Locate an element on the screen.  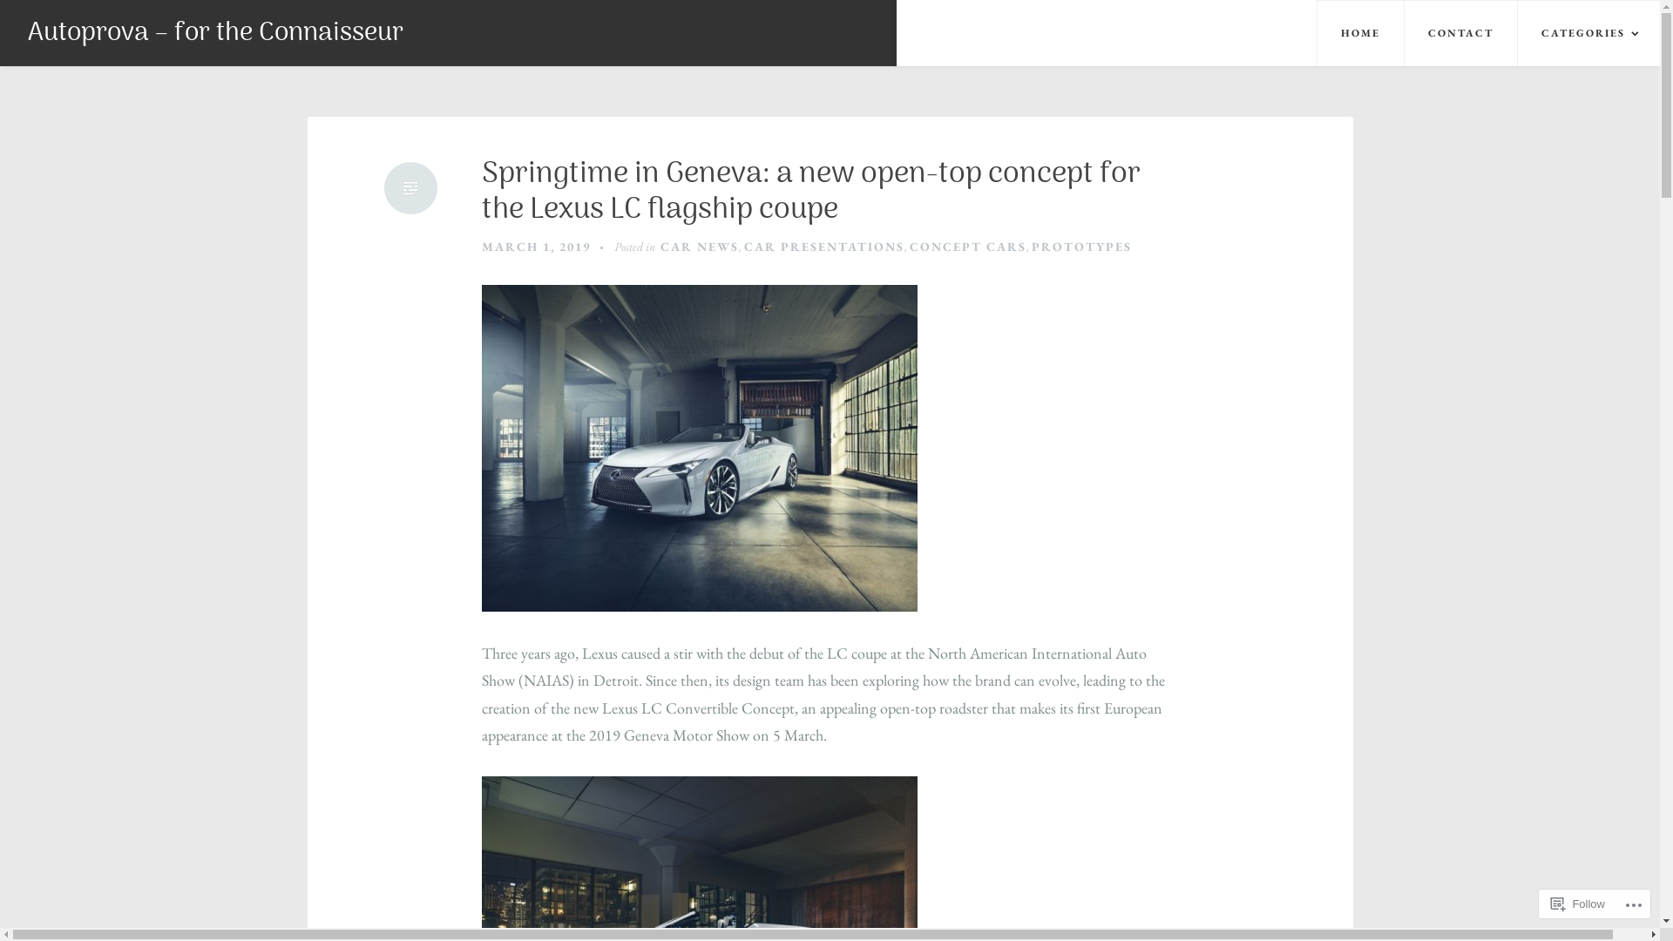
CONTACT is located at coordinates (1460, 33).